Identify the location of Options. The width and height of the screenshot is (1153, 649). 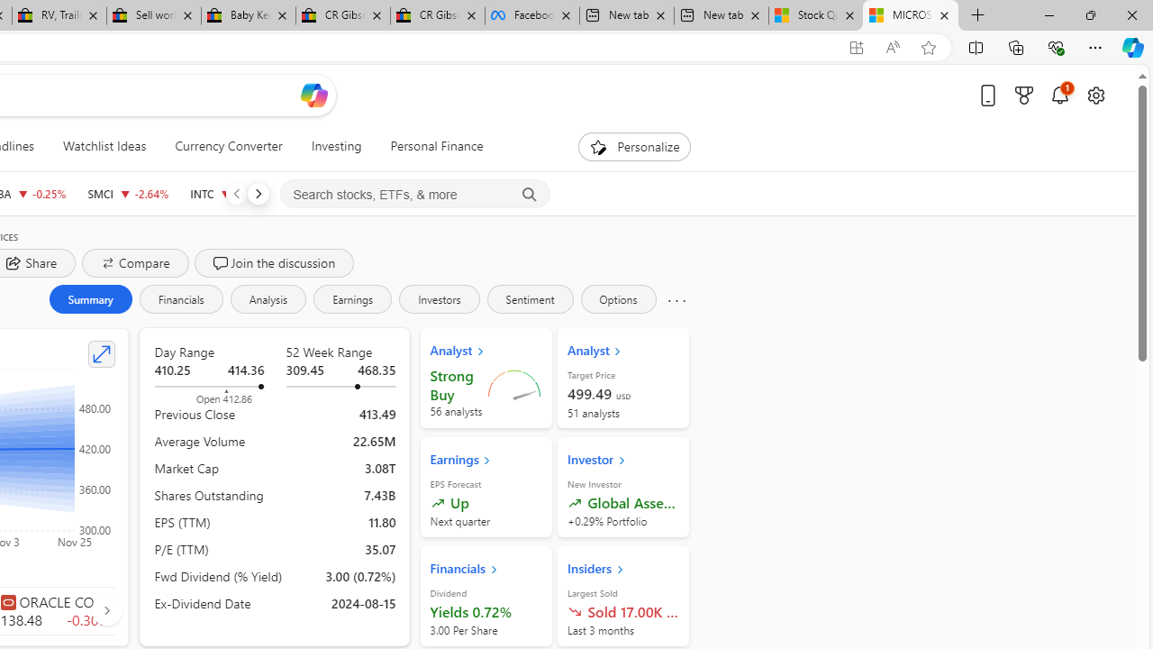
(618, 299).